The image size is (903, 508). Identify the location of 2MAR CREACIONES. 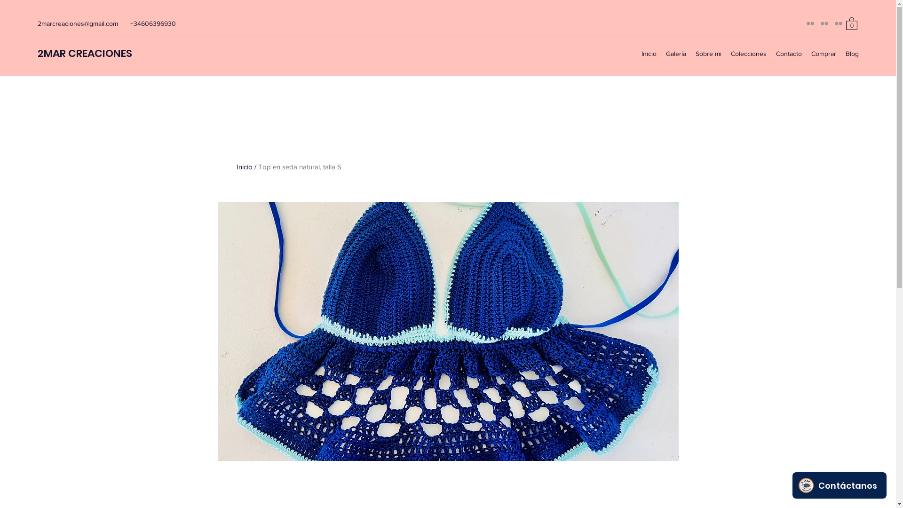
(85, 54).